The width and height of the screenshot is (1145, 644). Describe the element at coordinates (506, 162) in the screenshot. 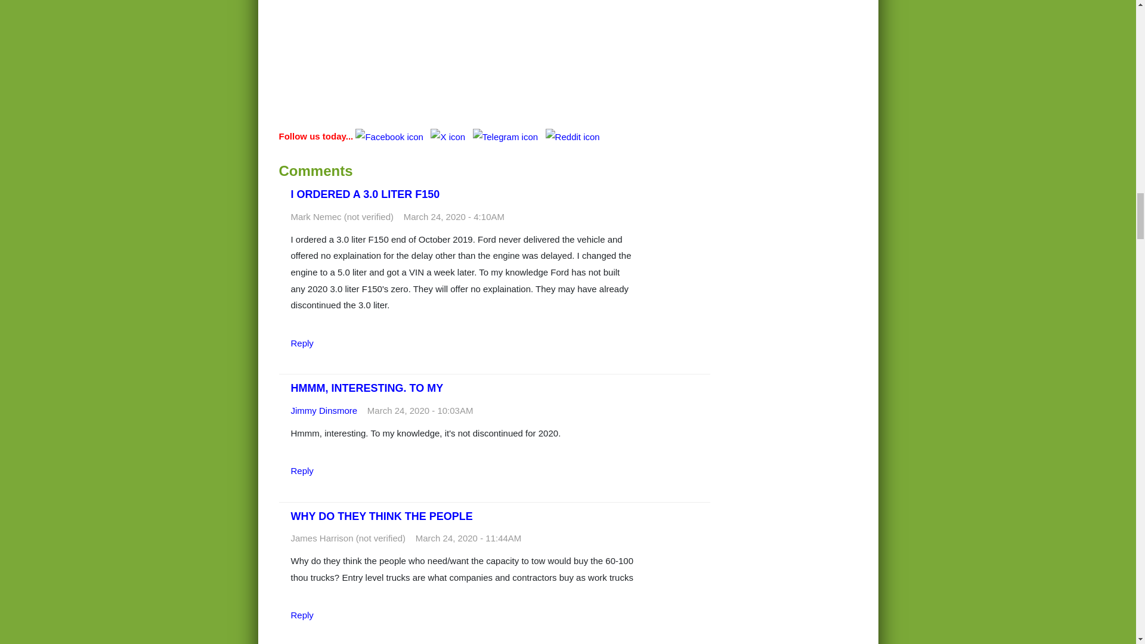

I see `Join us on Telegram!` at that location.